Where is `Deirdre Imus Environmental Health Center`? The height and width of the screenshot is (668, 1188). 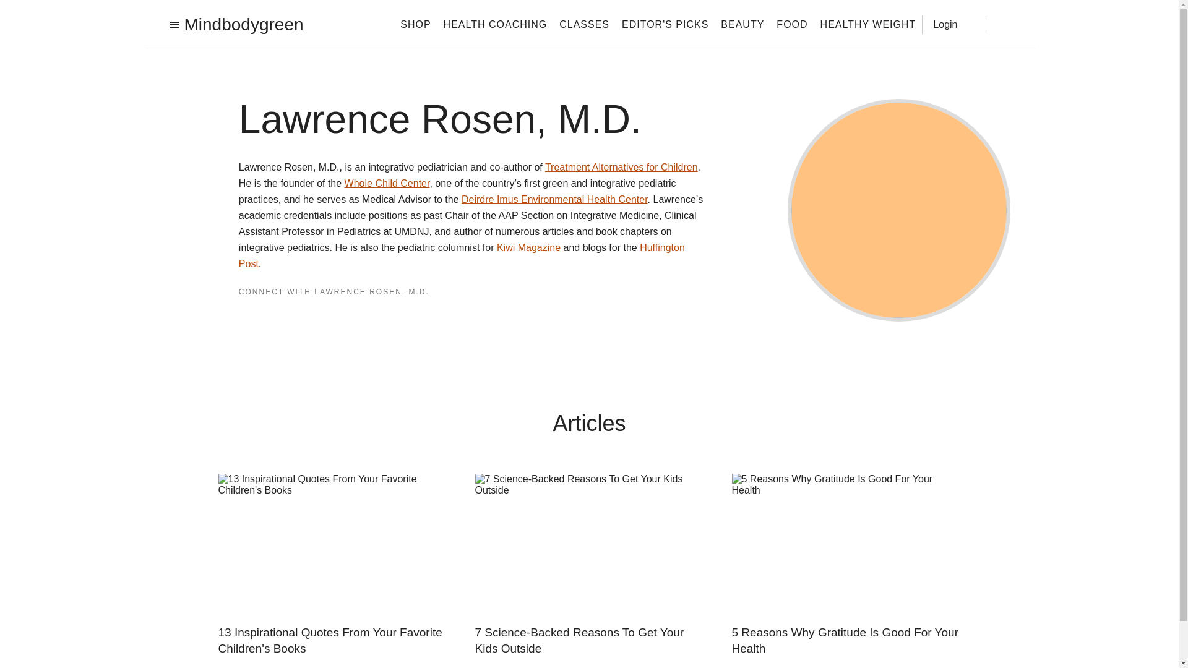
Deirdre Imus Environmental Health Center is located at coordinates (554, 199).